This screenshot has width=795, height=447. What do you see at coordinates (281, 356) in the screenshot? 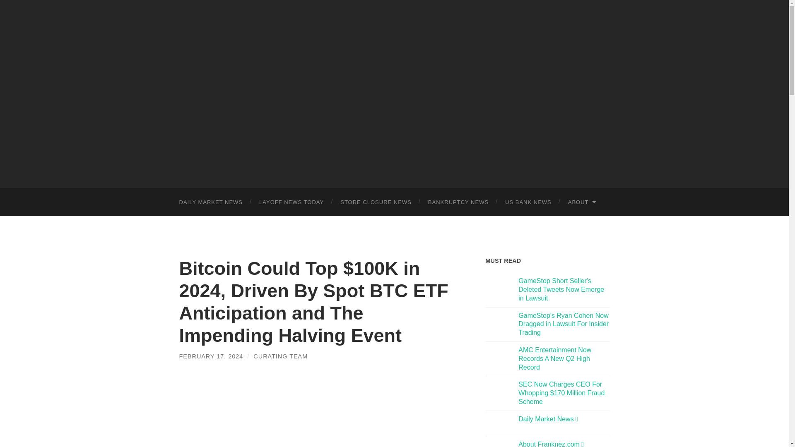
I see `Posts by Curating Team` at bounding box center [281, 356].